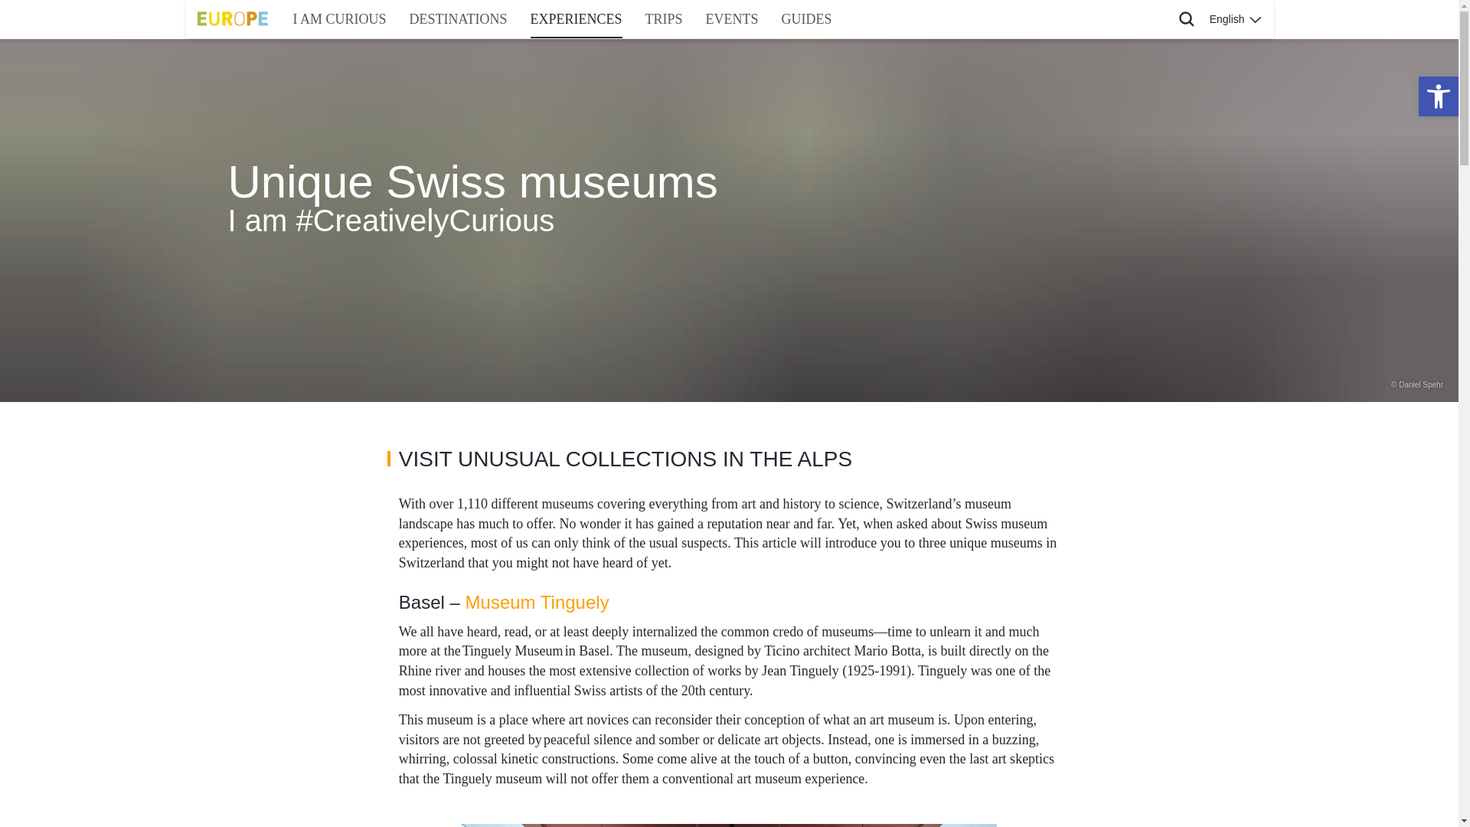 The height and width of the screenshot is (827, 1470). I want to click on I AM CURIOUS, so click(340, 18).